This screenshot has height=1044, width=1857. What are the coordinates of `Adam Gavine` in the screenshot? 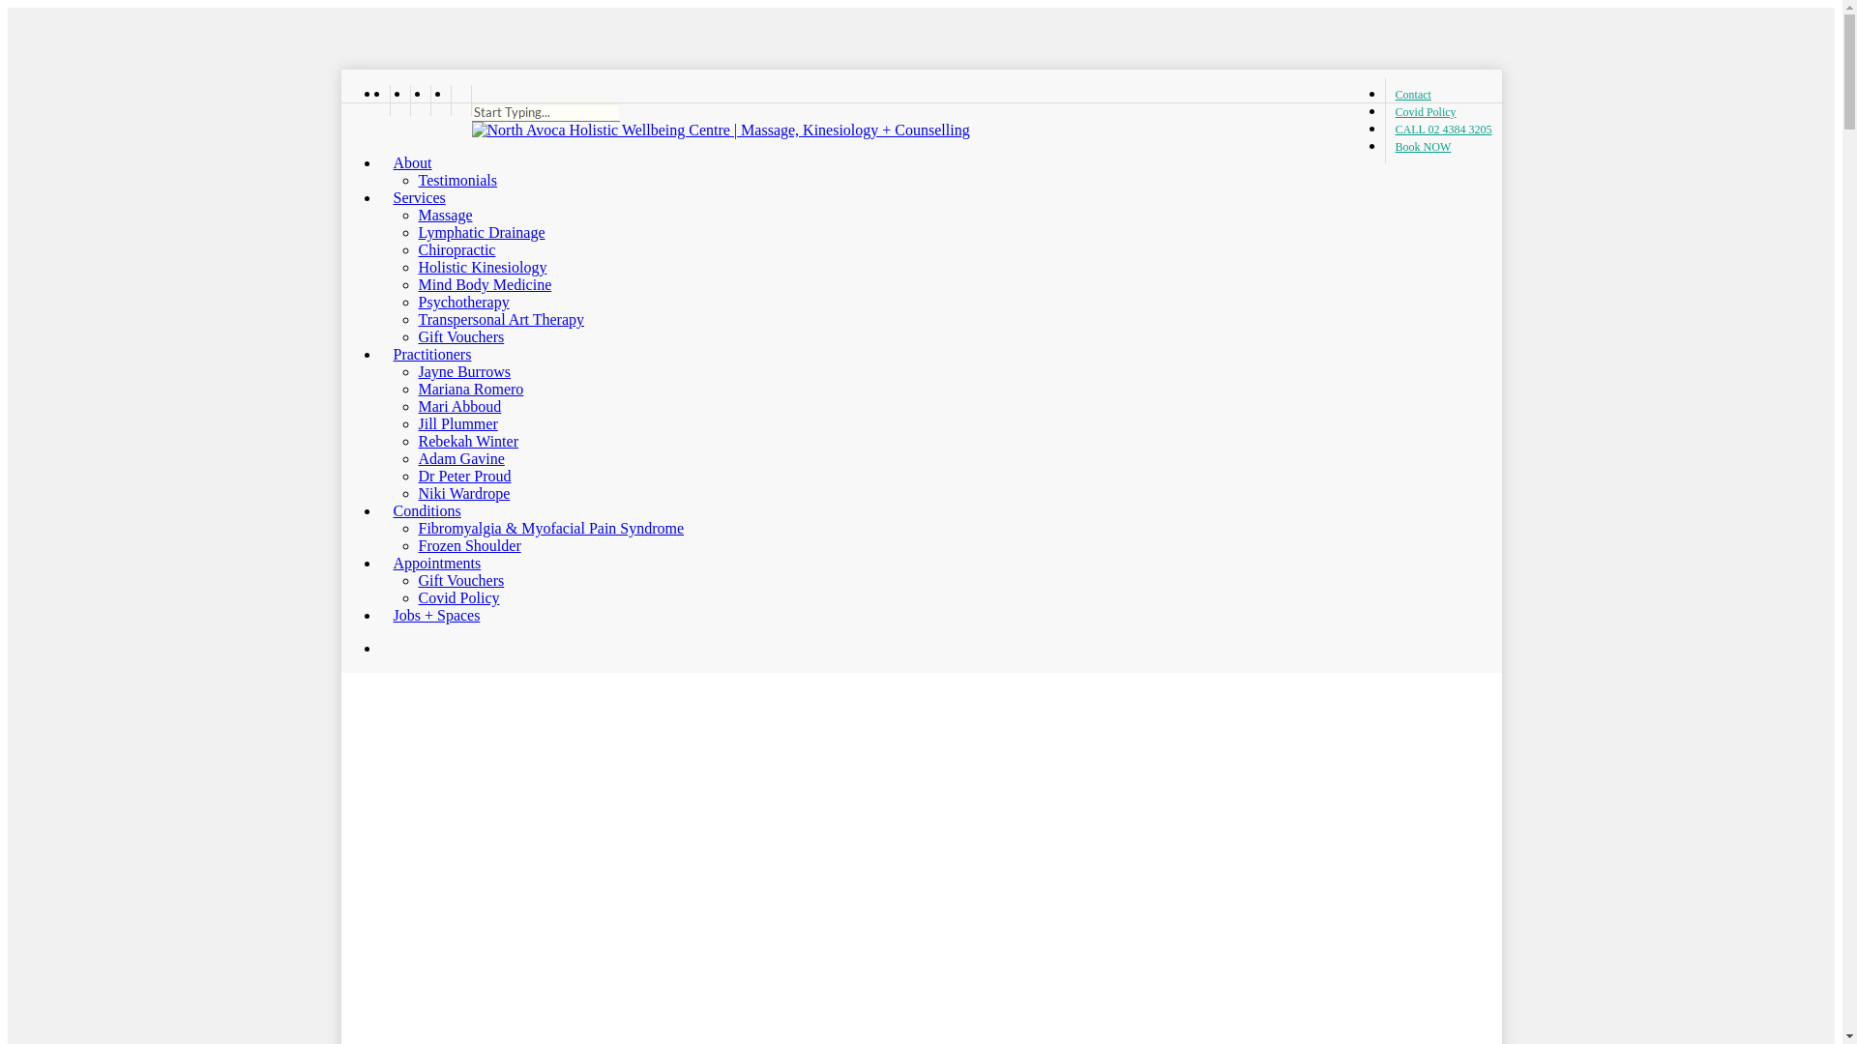 It's located at (460, 458).